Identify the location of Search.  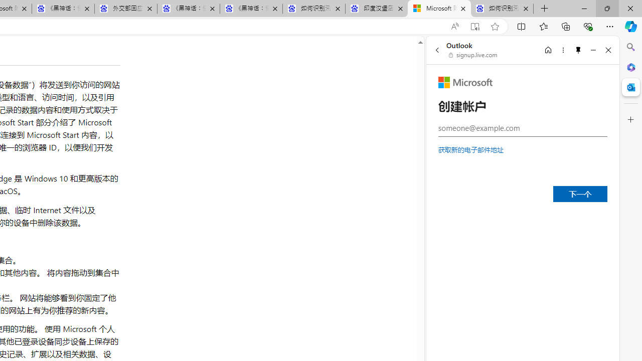
(631, 47).